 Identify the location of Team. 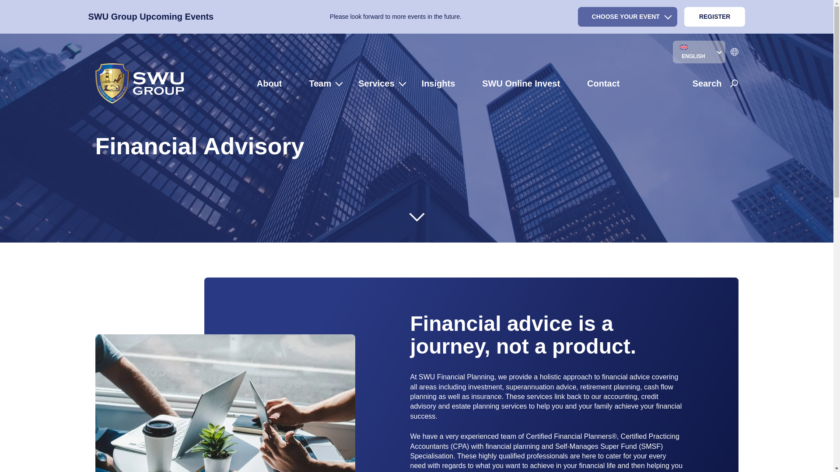
(325, 83).